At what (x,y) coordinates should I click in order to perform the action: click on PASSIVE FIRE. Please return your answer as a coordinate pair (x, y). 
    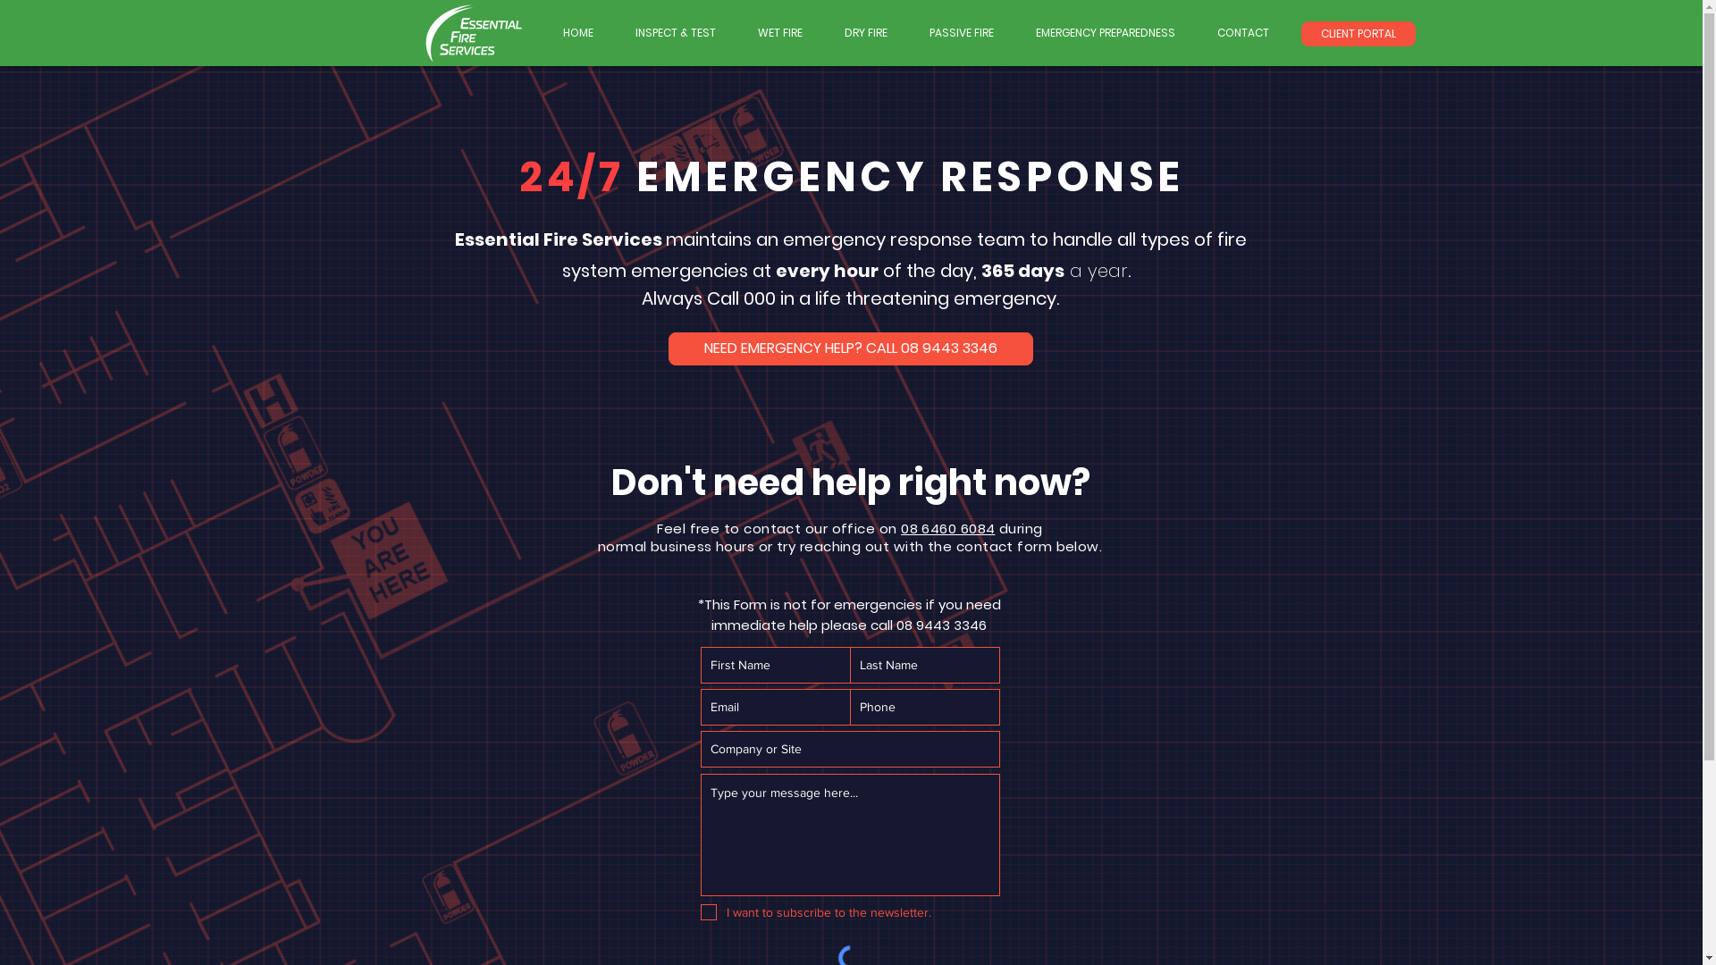
    Looking at the image, I should click on (962, 32).